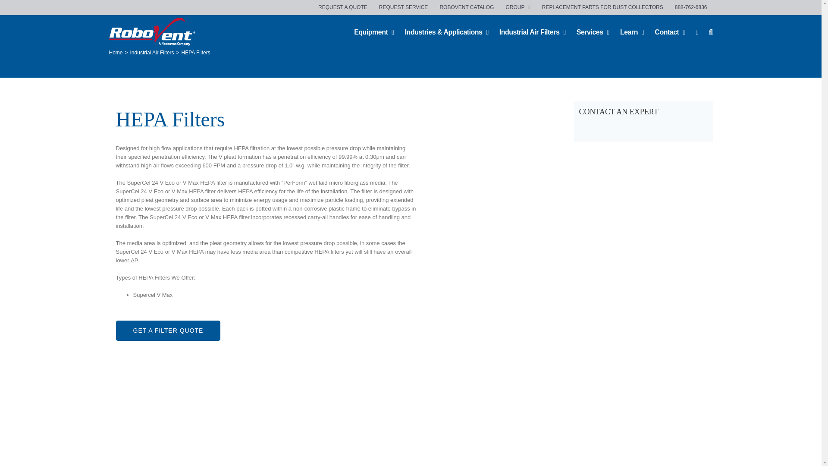 The image size is (828, 466). I want to click on REPLACEMENT PARTS FOR DUST COLLECTORS, so click(603, 7).